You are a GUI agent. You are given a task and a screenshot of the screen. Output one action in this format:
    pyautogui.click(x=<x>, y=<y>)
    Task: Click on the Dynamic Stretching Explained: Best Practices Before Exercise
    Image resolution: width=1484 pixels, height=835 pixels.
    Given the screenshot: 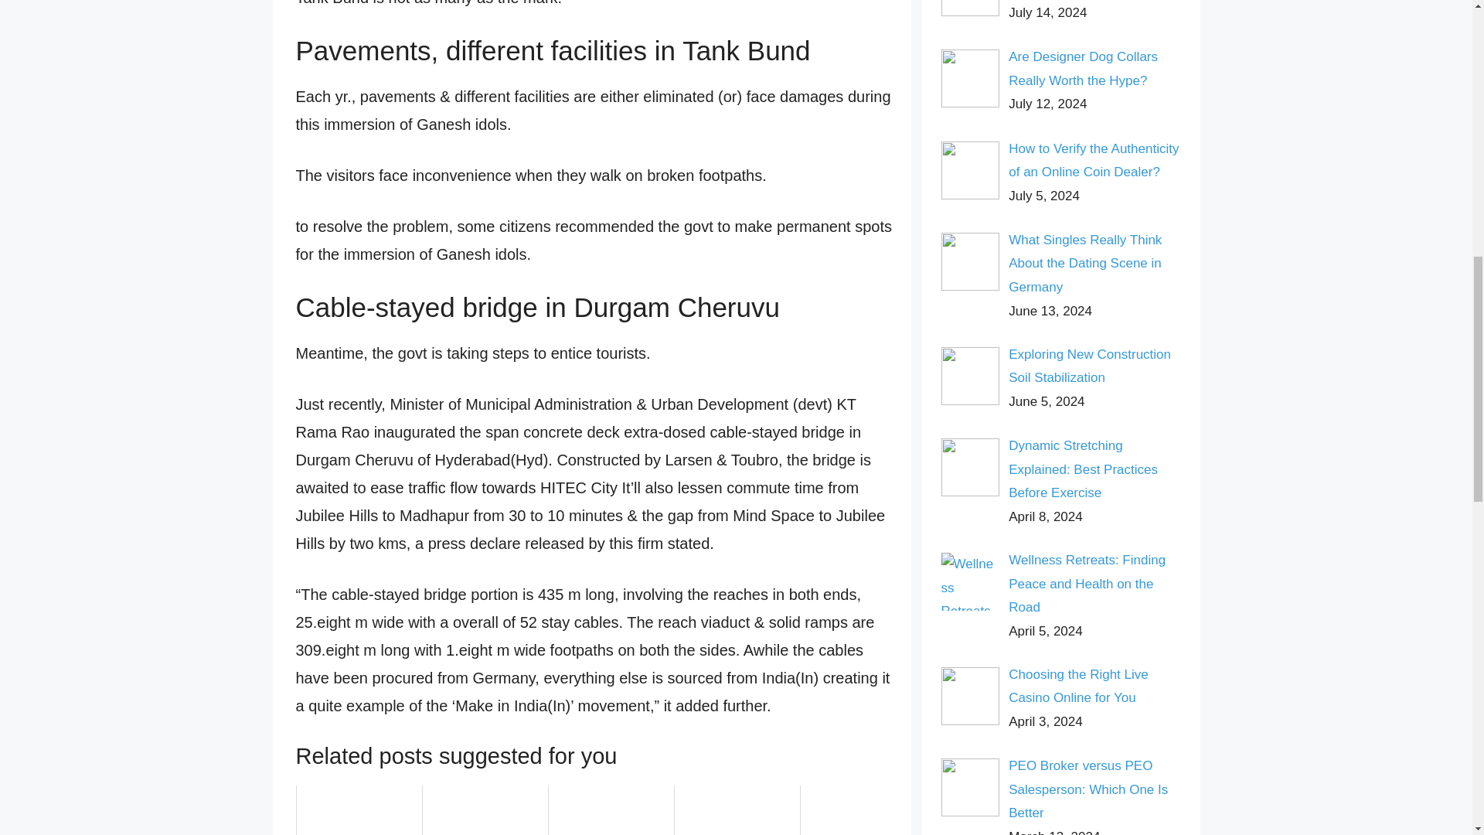 What is the action you would take?
    pyautogui.click(x=1083, y=469)
    